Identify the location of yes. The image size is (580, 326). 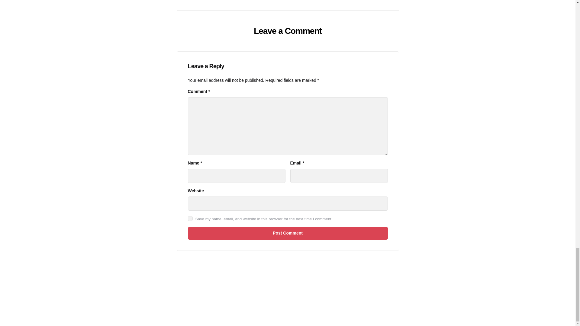
(190, 219).